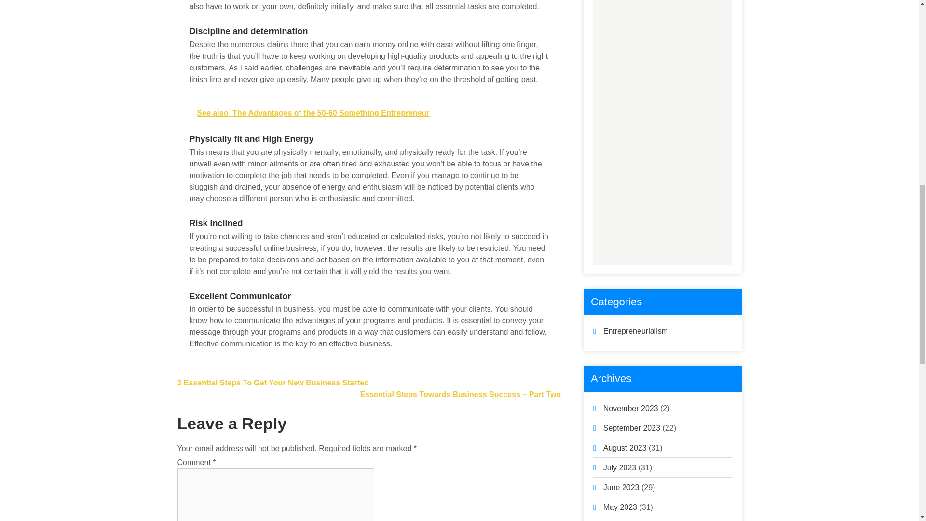  Describe the element at coordinates (636, 331) in the screenshot. I see `Entrepreneurialism` at that location.